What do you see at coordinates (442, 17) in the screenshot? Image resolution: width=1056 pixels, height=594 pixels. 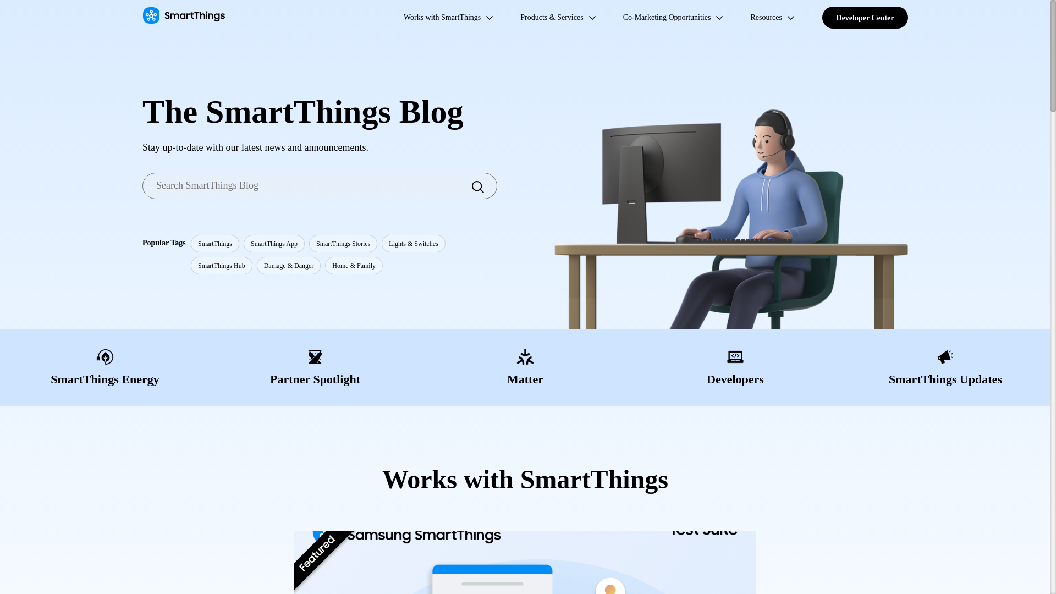 I see `Works with SmartThings` at bounding box center [442, 17].